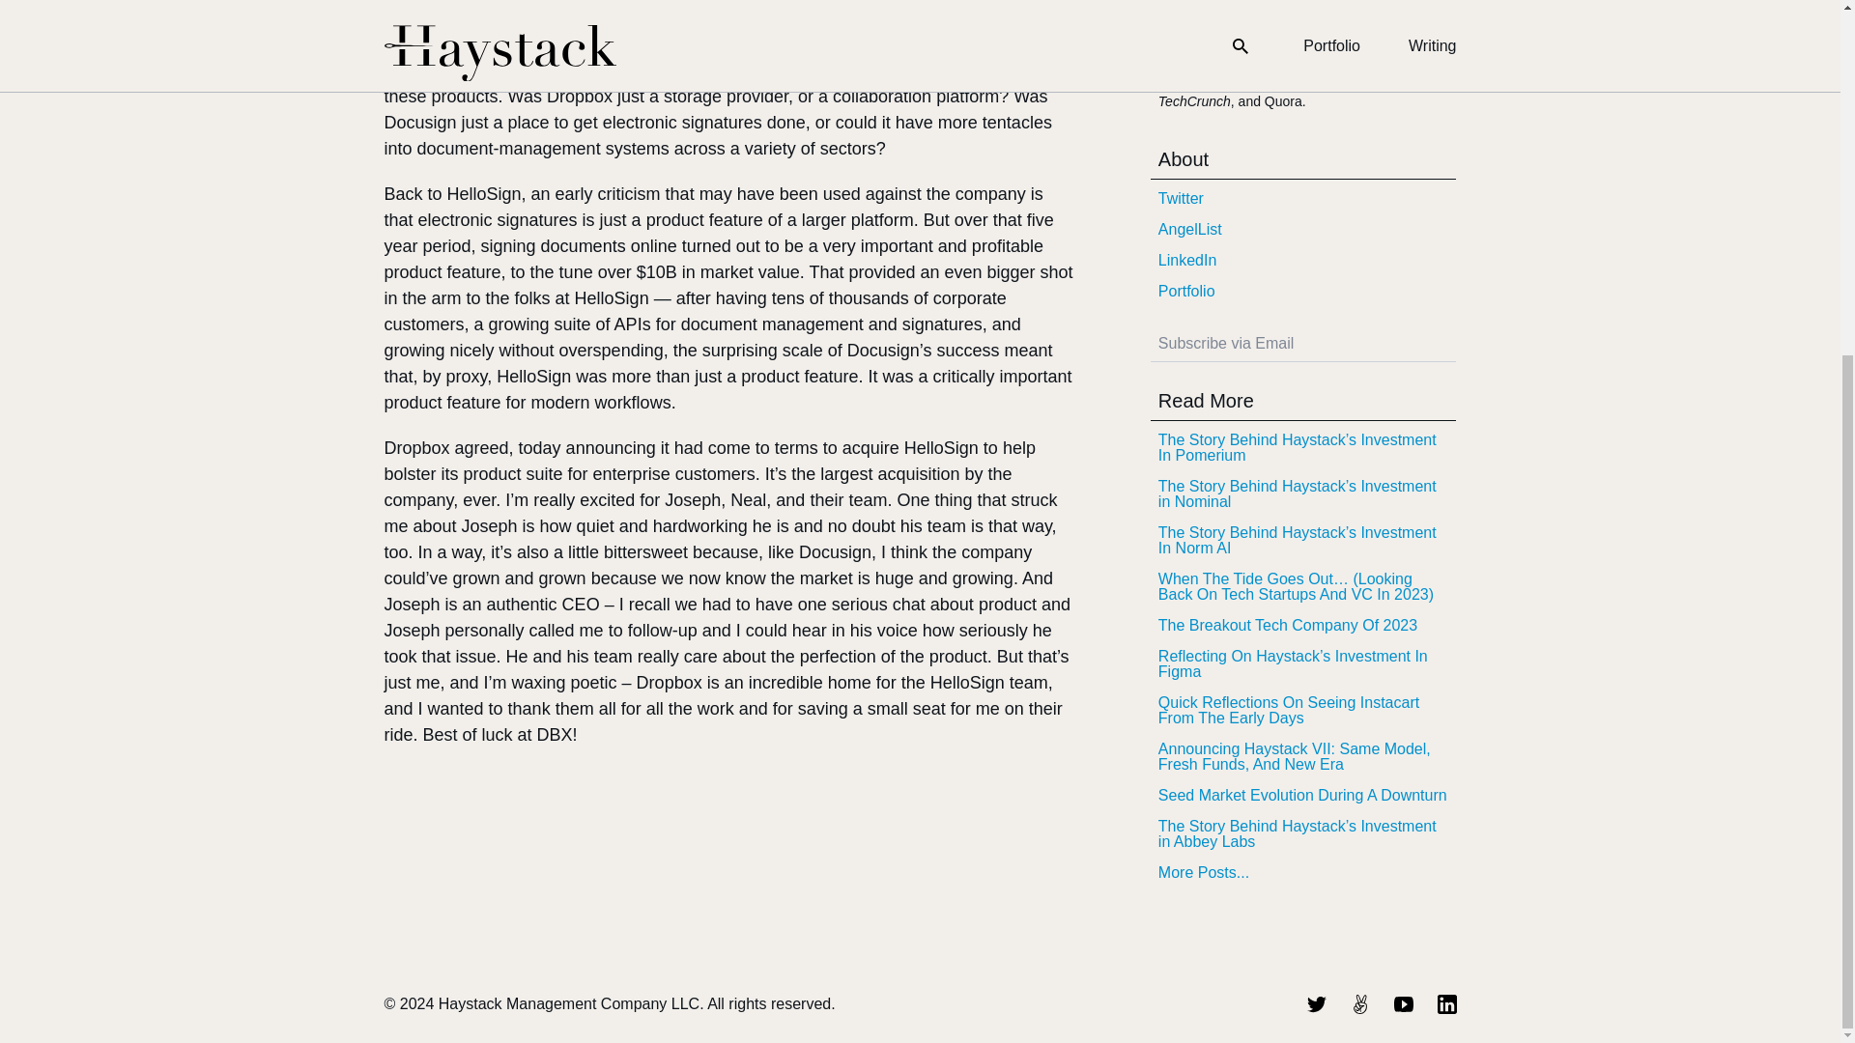 This screenshot has height=1043, width=1855. I want to click on Seed Market Evolution During A Downturn, so click(1302, 796).